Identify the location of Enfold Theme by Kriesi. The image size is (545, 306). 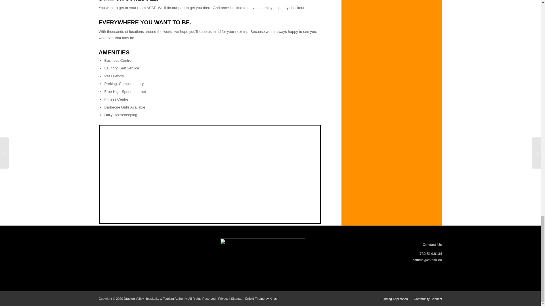
(261, 298).